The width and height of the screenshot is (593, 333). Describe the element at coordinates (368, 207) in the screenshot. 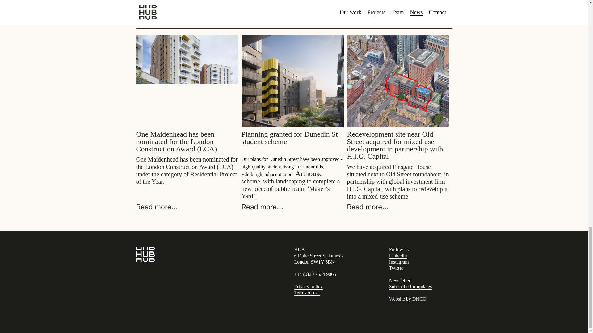

I see `Read more...` at that location.